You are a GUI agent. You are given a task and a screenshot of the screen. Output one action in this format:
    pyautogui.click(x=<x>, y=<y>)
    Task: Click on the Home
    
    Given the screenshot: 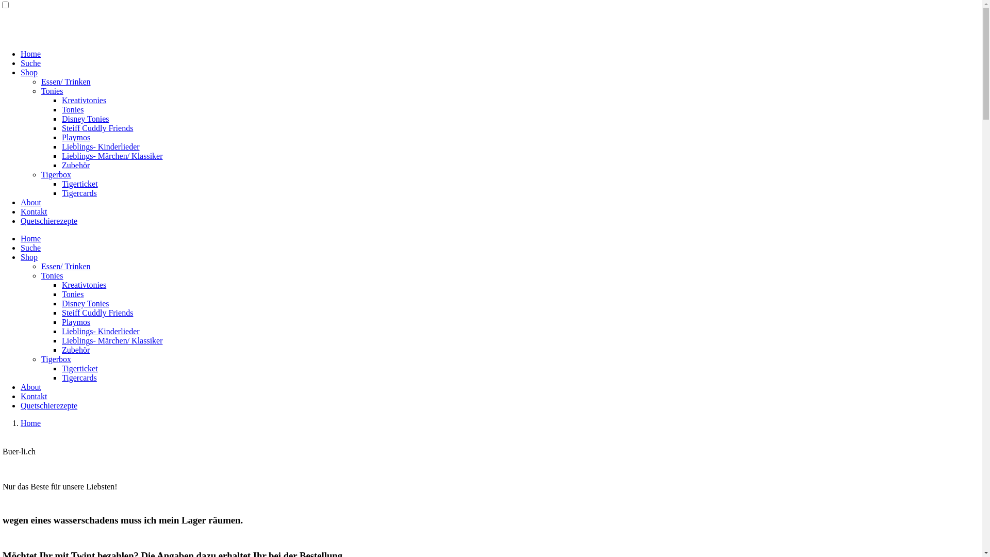 What is the action you would take?
    pyautogui.click(x=31, y=54)
    